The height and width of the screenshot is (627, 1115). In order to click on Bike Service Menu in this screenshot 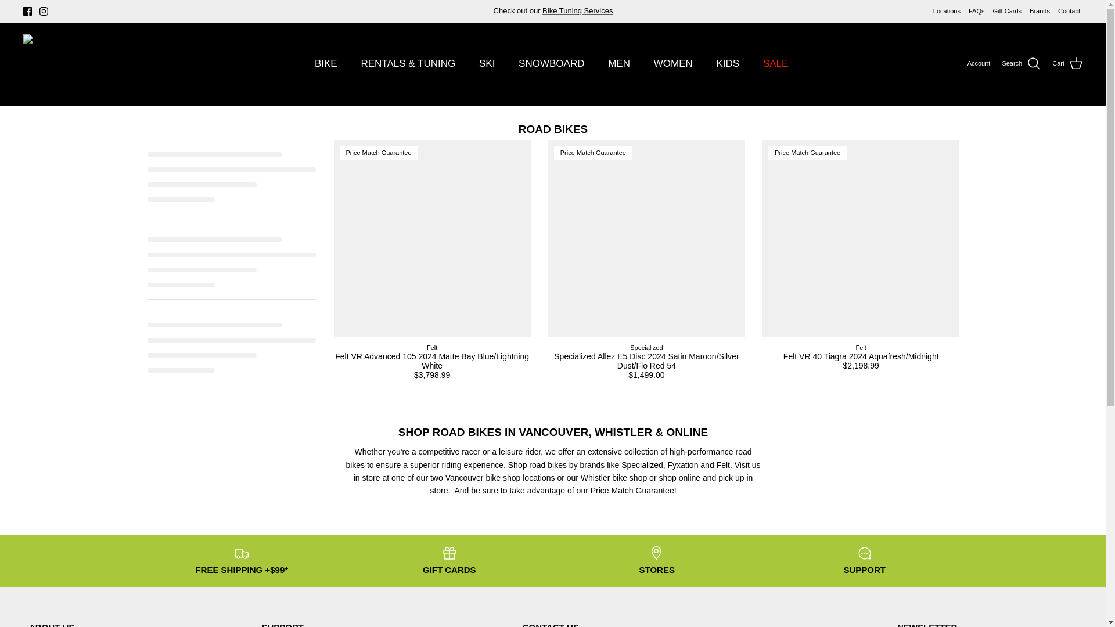, I will do `click(577, 10)`.